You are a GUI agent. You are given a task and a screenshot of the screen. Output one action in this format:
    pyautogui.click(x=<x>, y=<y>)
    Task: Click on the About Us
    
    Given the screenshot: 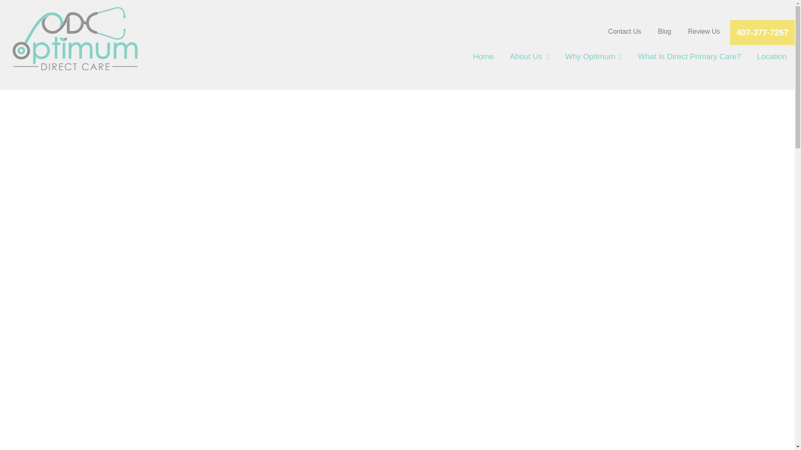 What is the action you would take?
    pyautogui.click(x=529, y=57)
    